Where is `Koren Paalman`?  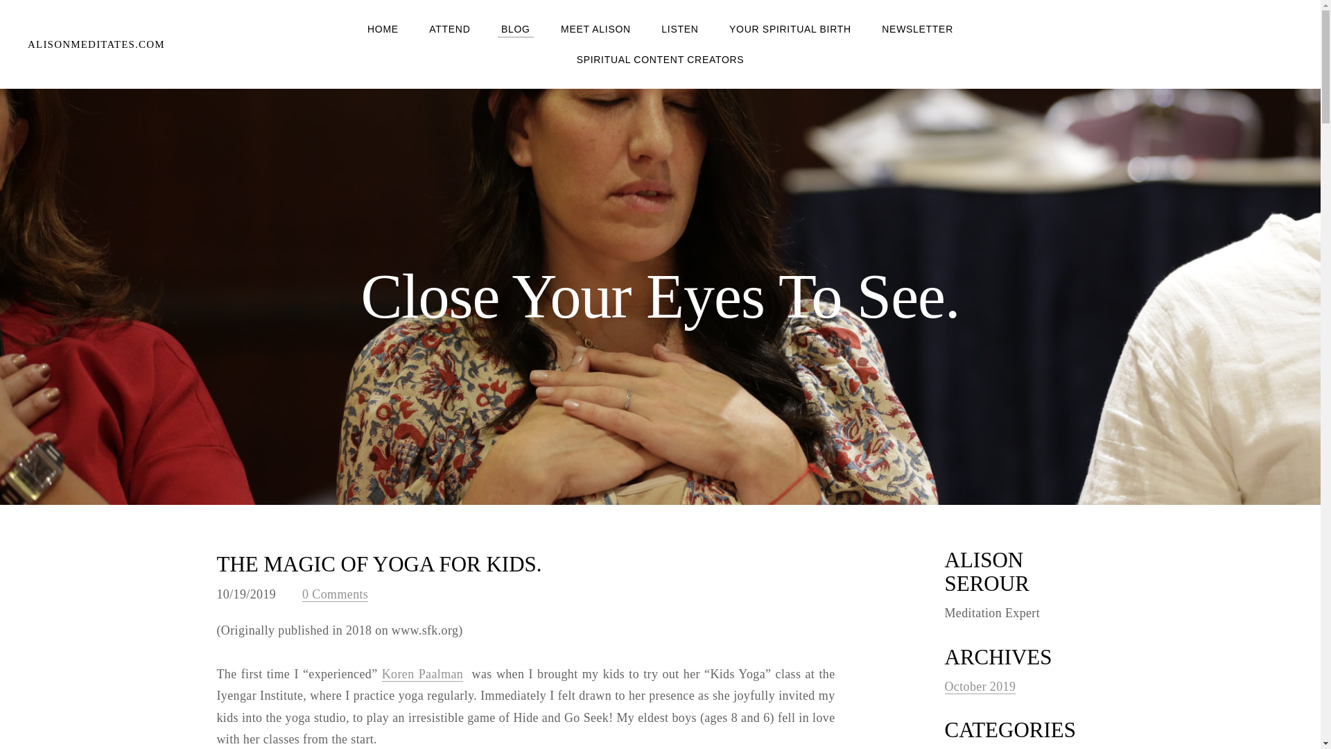
Koren Paalman is located at coordinates (423, 674).